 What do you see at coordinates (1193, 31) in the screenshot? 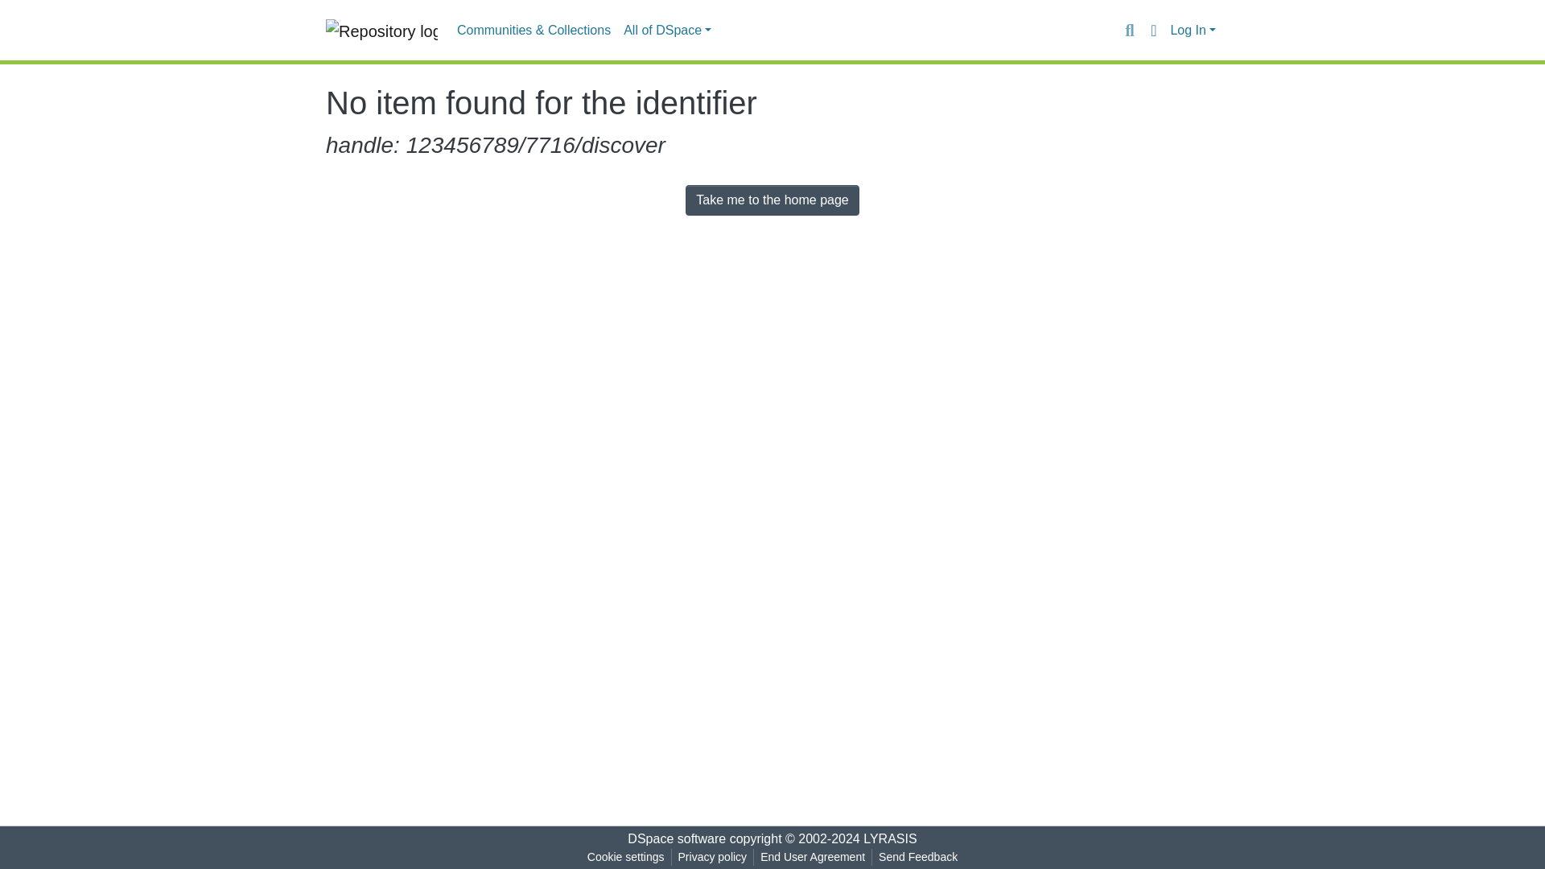
I see `Log In` at bounding box center [1193, 31].